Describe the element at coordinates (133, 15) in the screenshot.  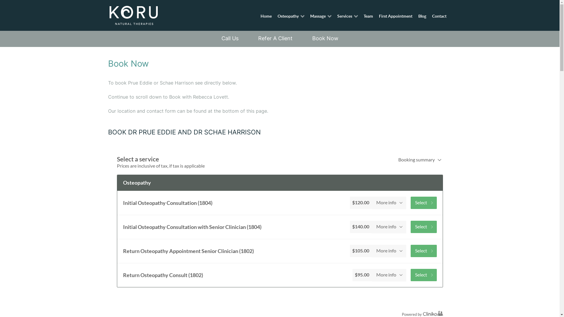
I see `osteopathy natural therapies` at that location.